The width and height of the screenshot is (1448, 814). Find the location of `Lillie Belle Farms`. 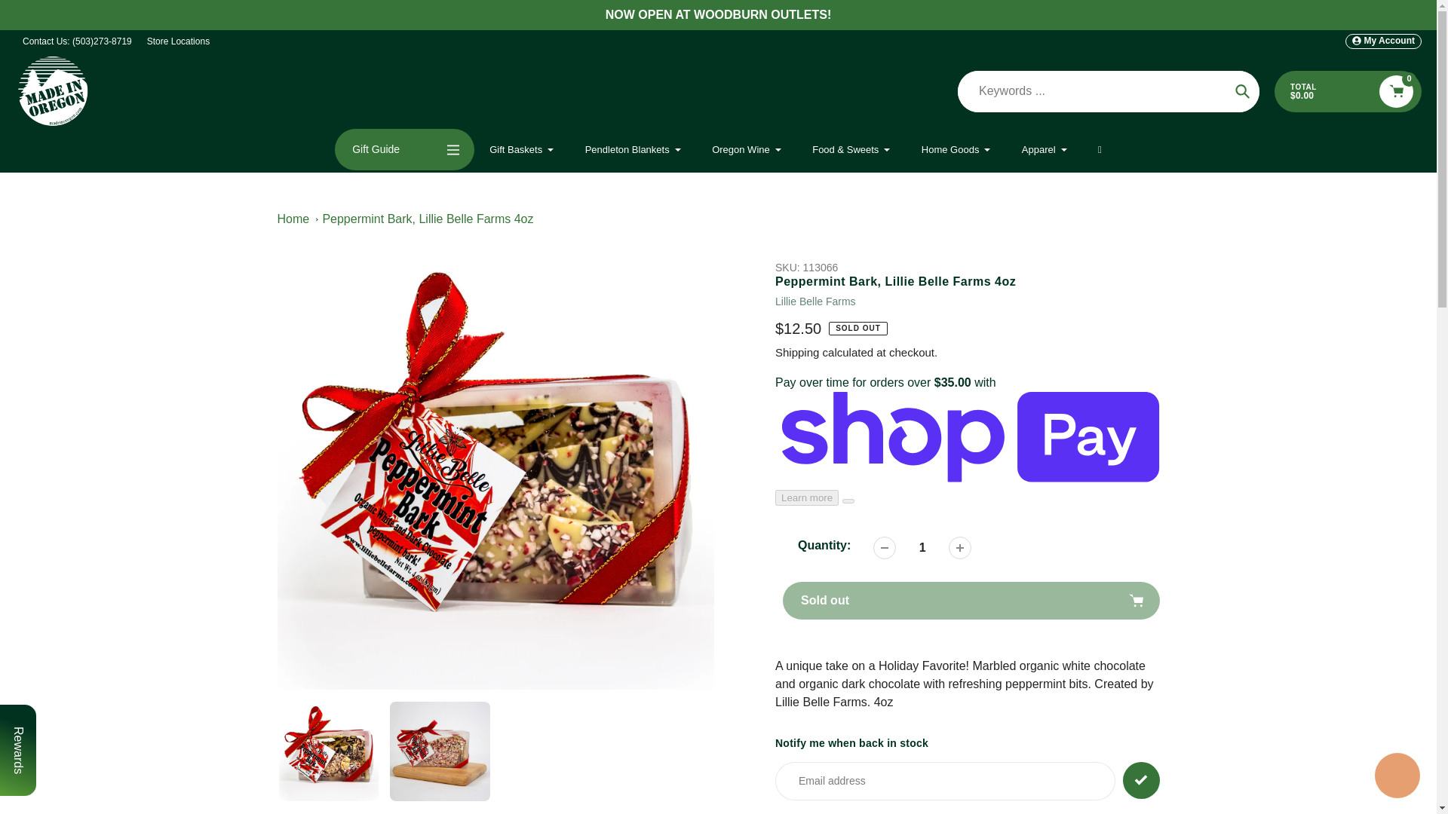

Lillie Belle Farms is located at coordinates (814, 301).